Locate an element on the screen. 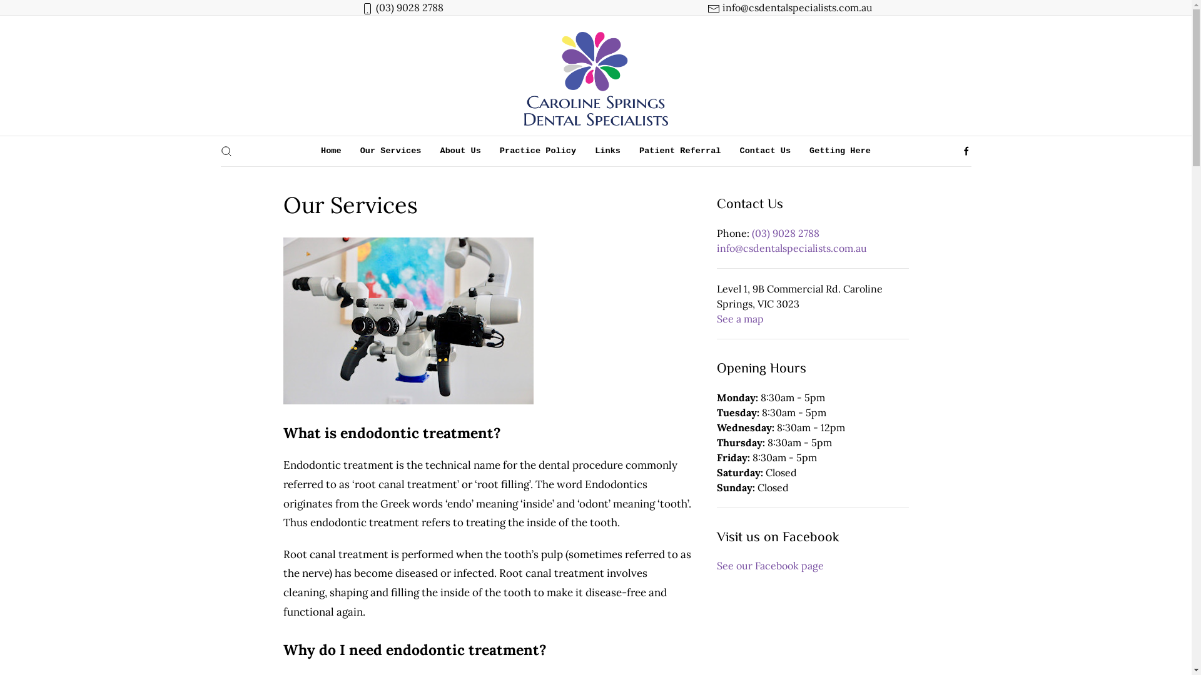 This screenshot has height=675, width=1201. About Us is located at coordinates (460, 151).